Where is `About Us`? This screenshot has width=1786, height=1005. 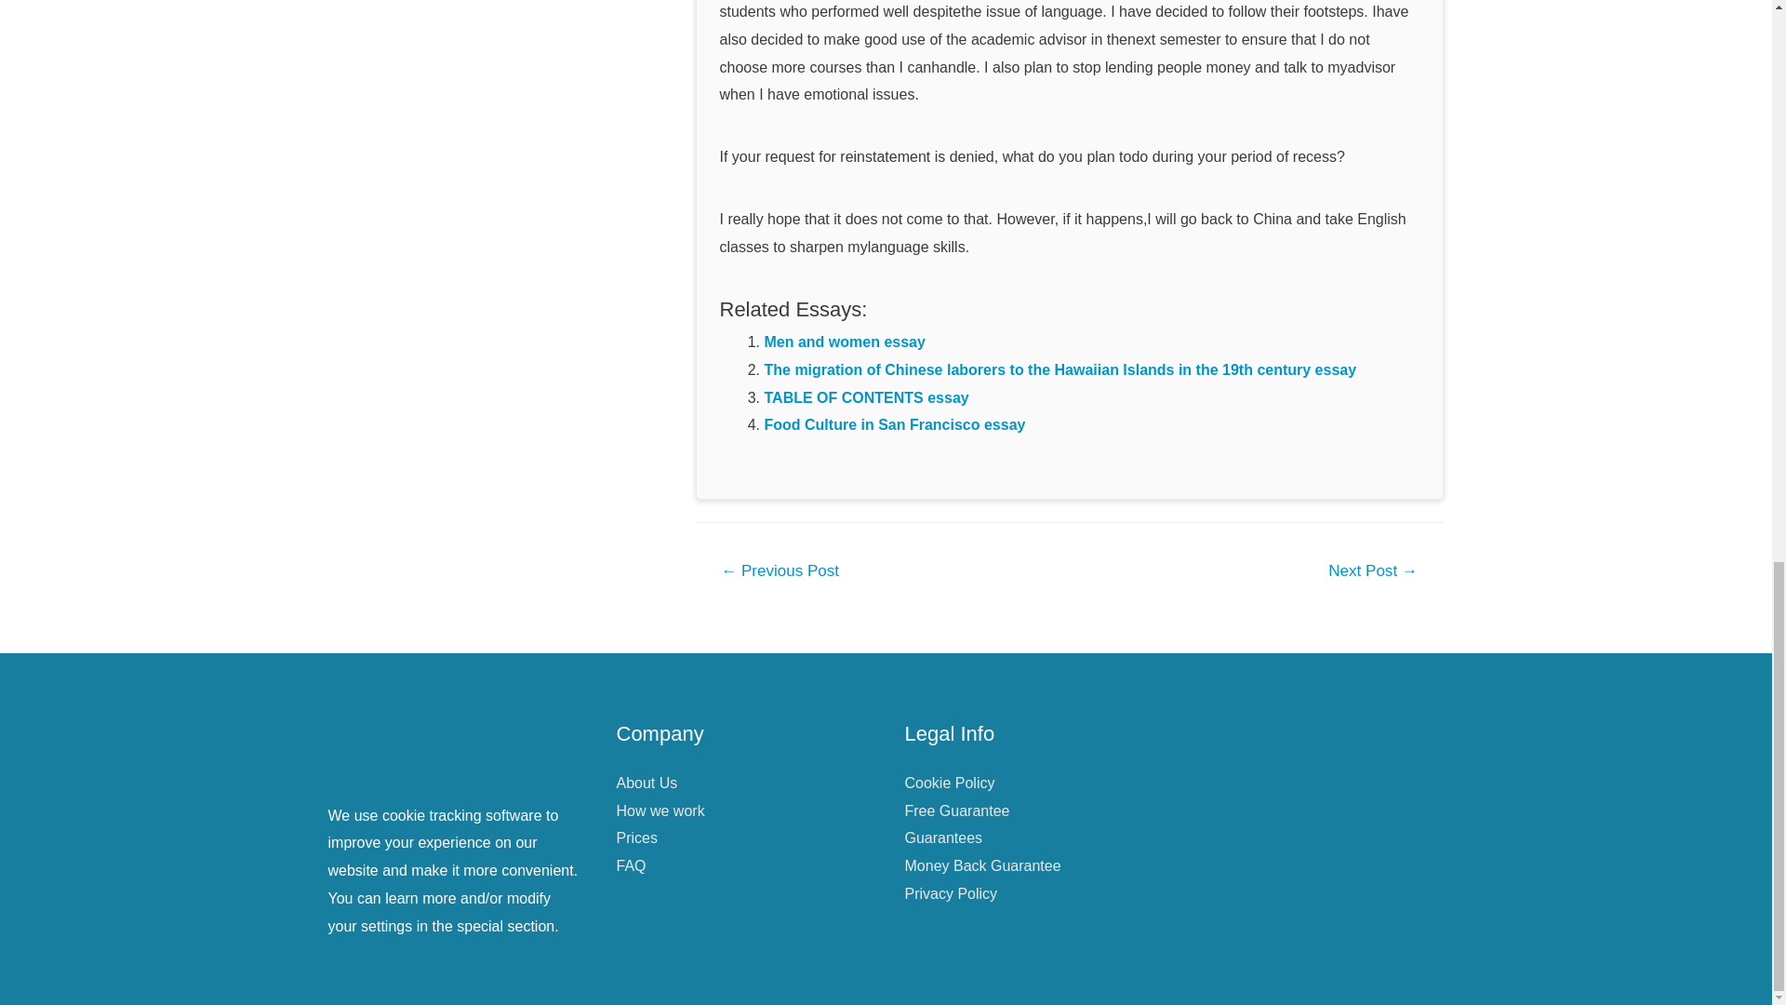 About Us is located at coordinates (646, 782).